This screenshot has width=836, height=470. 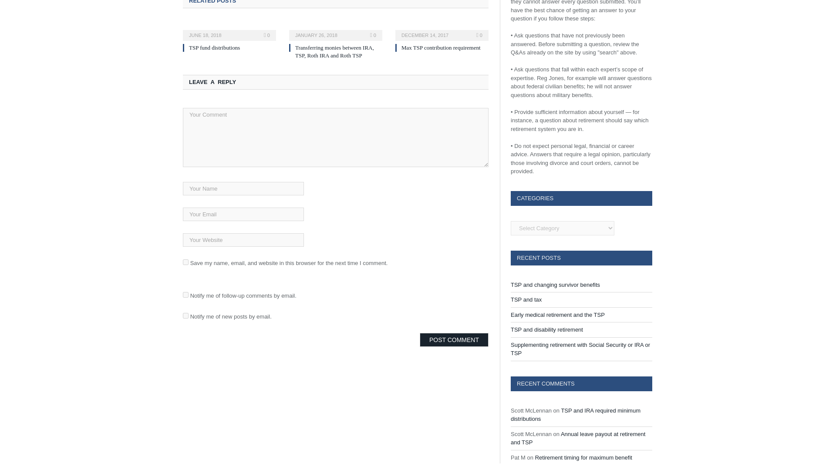 I want to click on TSP fund distributions, so click(x=214, y=47).